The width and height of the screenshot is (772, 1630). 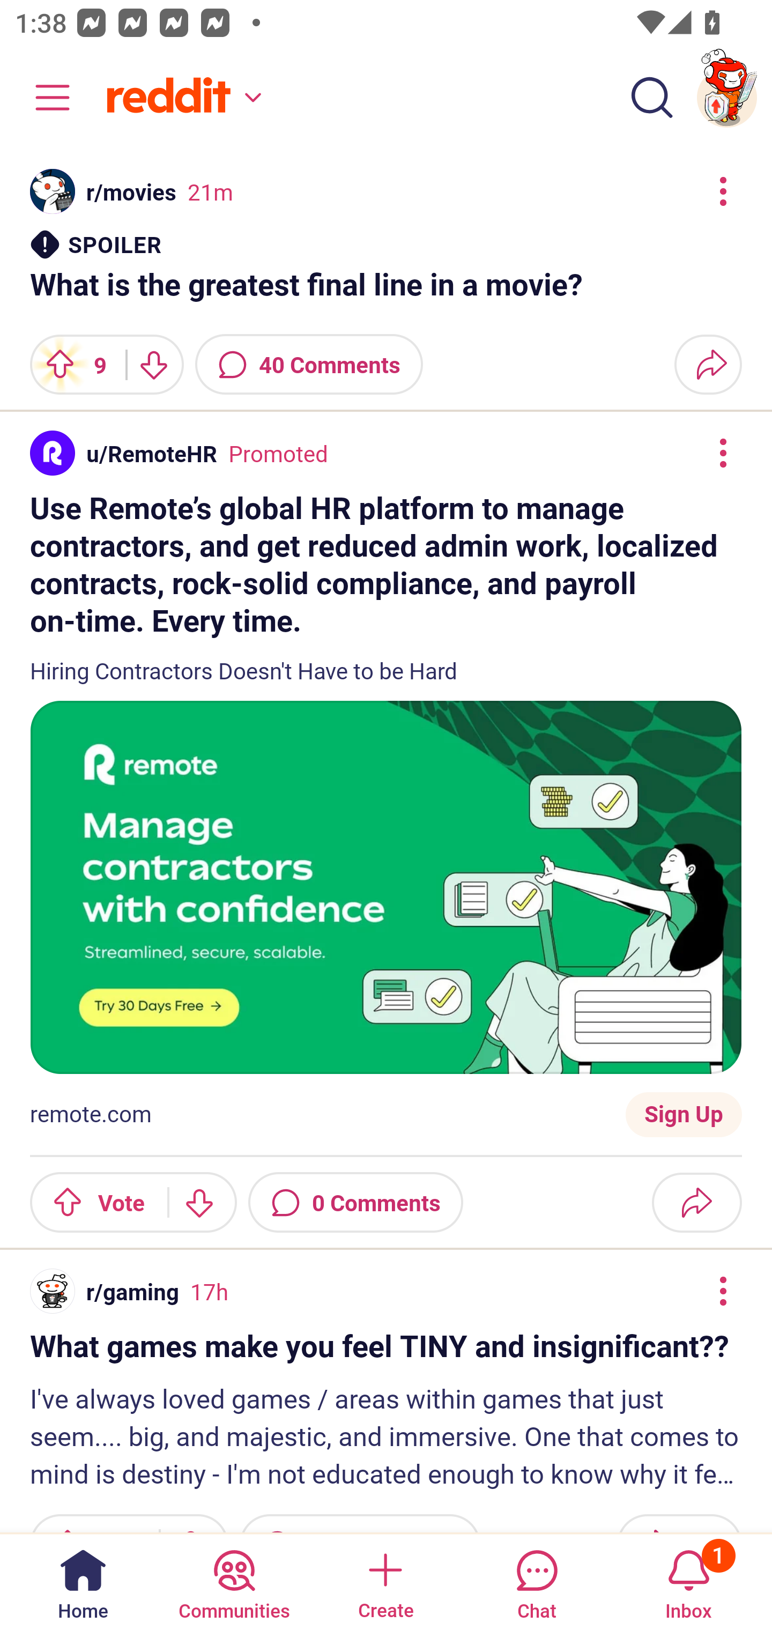 What do you see at coordinates (83, 1581) in the screenshot?
I see `Home` at bounding box center [83, 1581].